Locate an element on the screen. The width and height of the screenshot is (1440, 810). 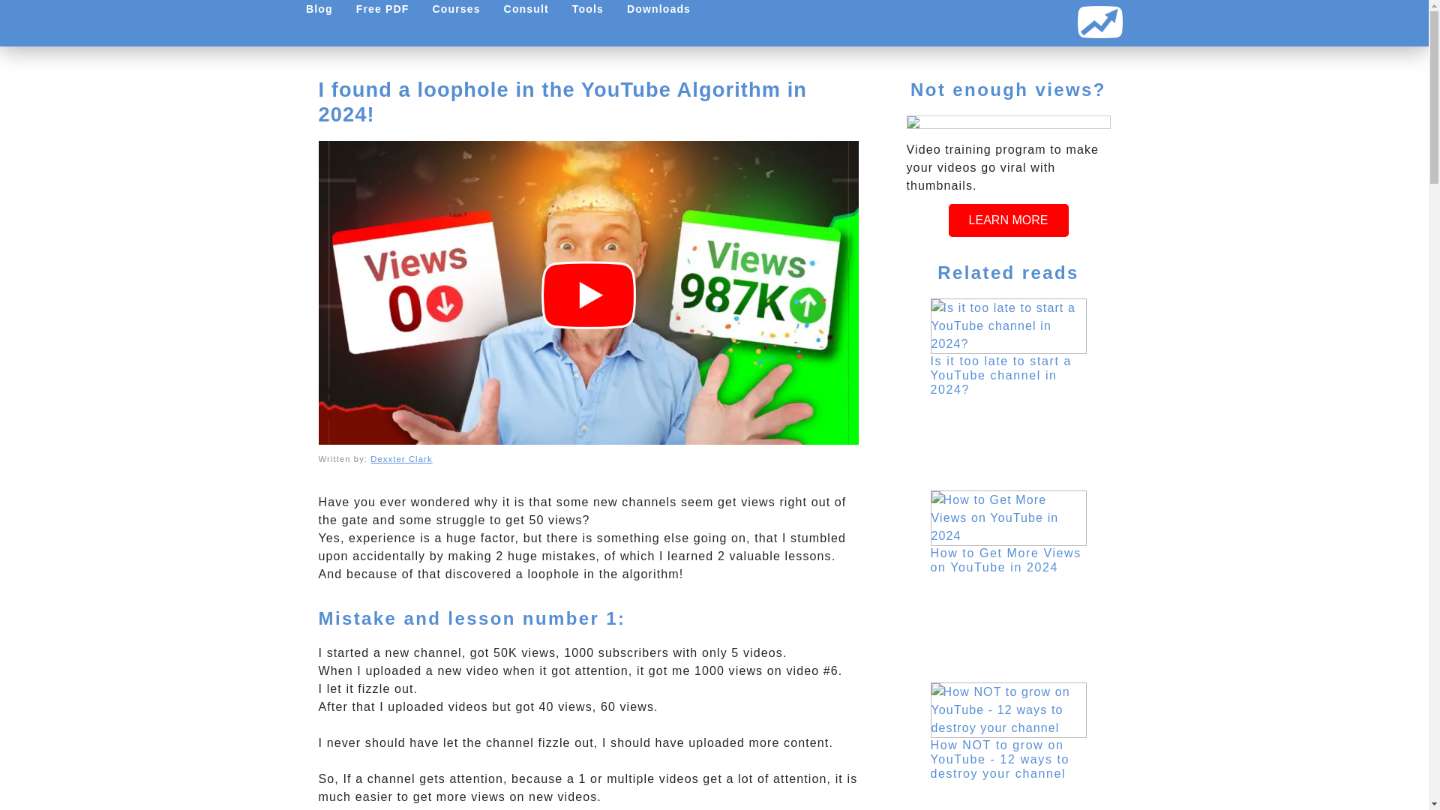
Downloads is located at coordinates (658, 9).